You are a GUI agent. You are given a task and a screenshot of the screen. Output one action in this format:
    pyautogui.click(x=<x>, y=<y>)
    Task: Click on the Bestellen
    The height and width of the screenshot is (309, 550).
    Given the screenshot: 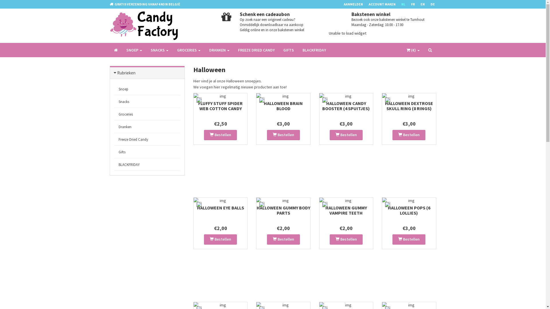 What is the action you would take?
    pyautogui.click(x=284, y=135)
    